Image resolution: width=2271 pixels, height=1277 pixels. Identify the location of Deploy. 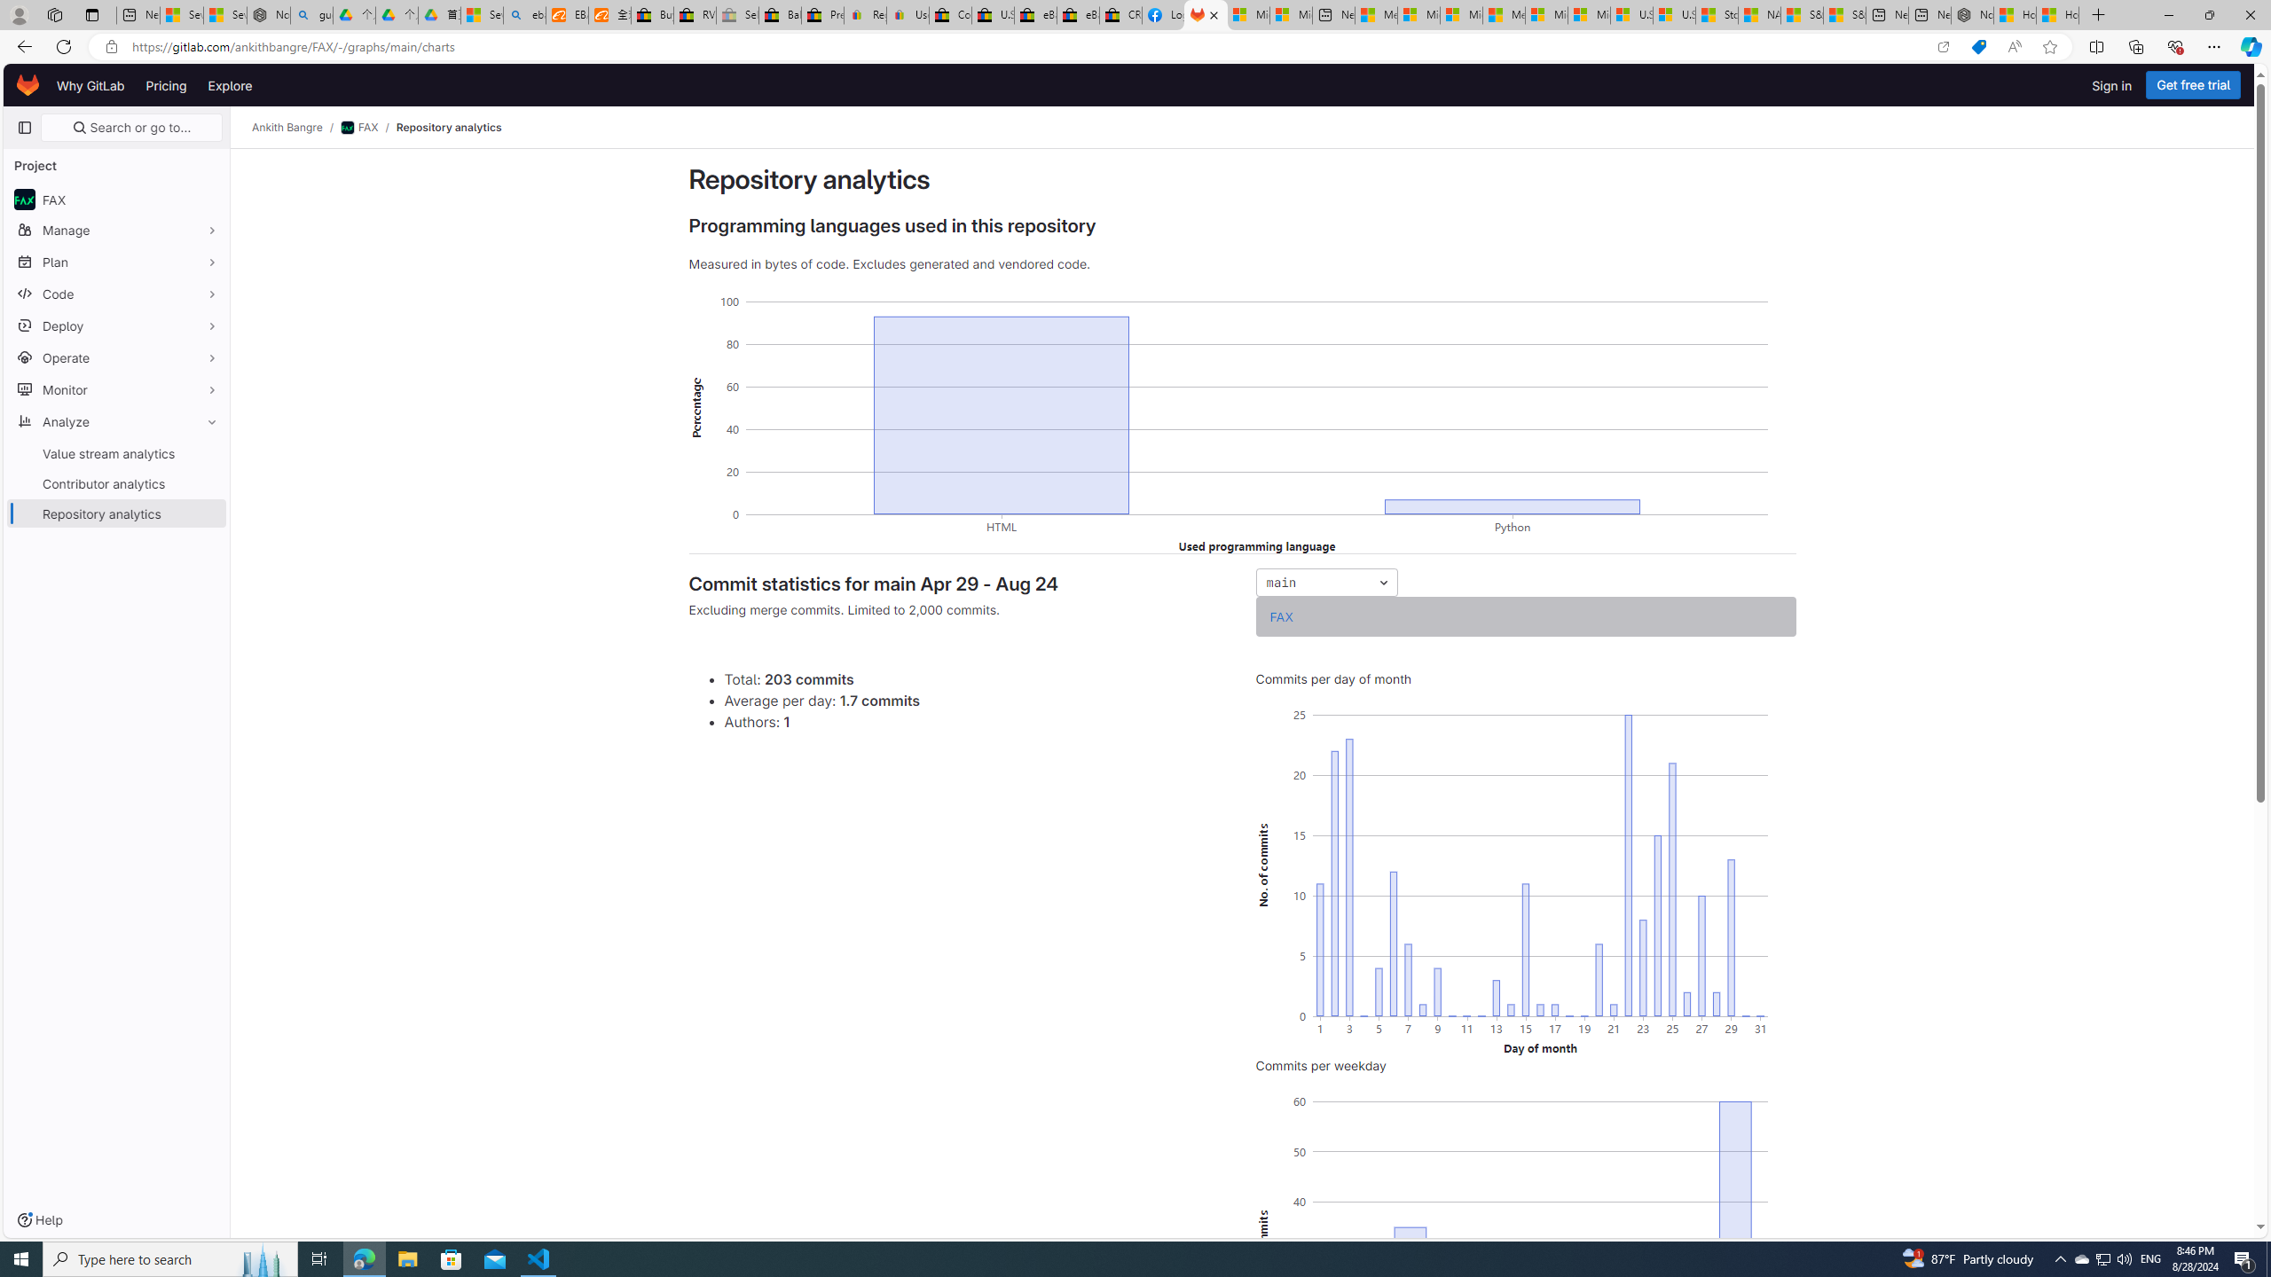
(117, 325).